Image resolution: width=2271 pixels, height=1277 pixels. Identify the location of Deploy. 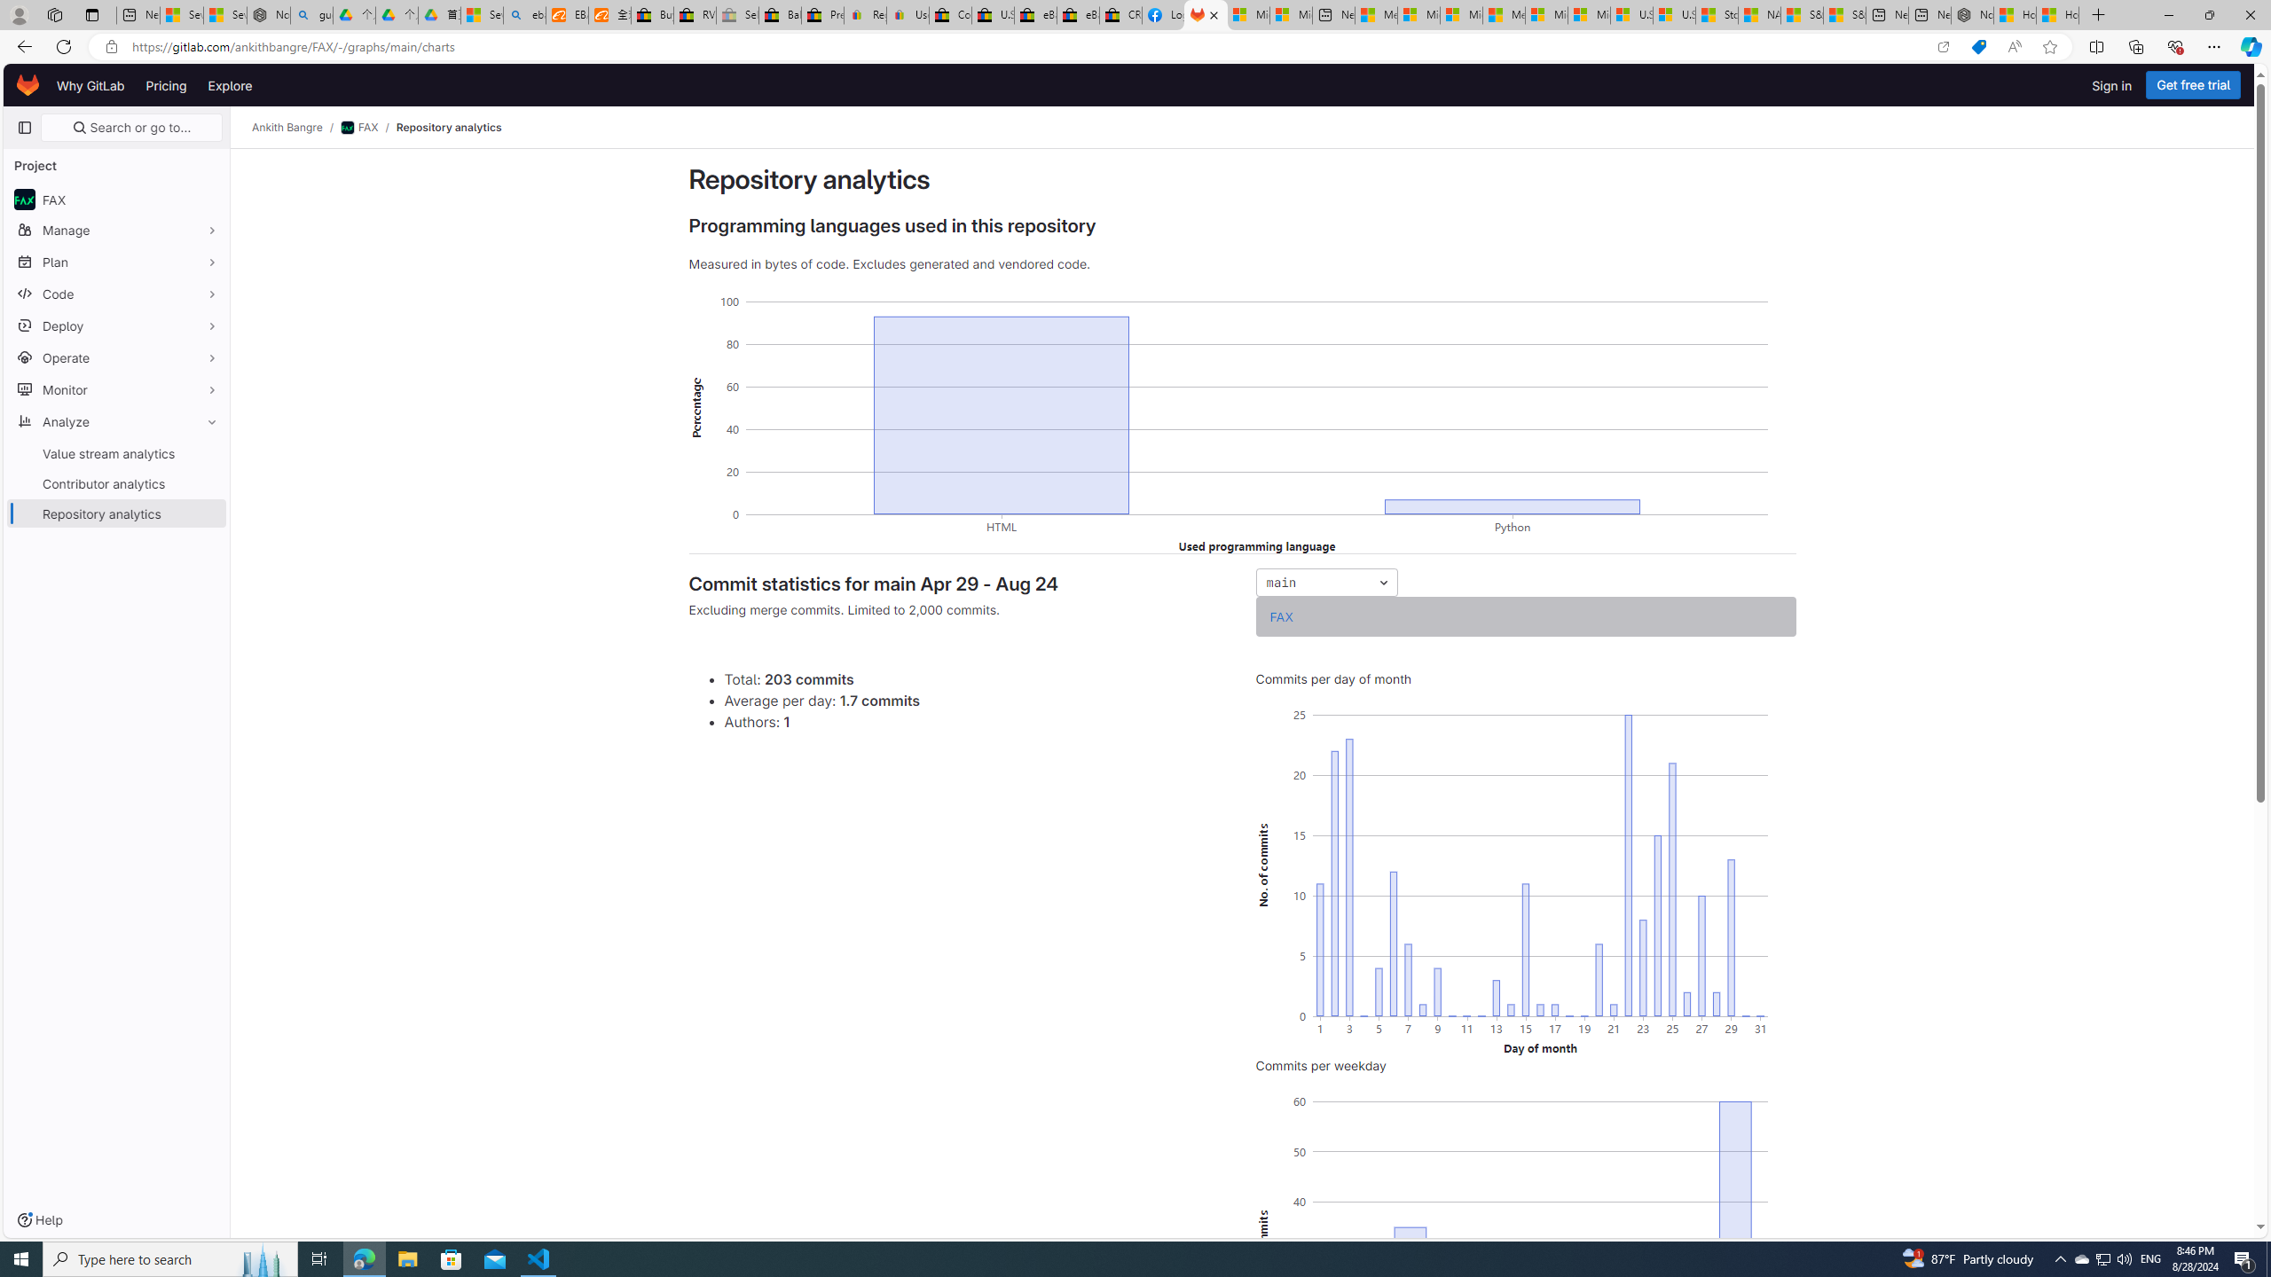
(117, 325).